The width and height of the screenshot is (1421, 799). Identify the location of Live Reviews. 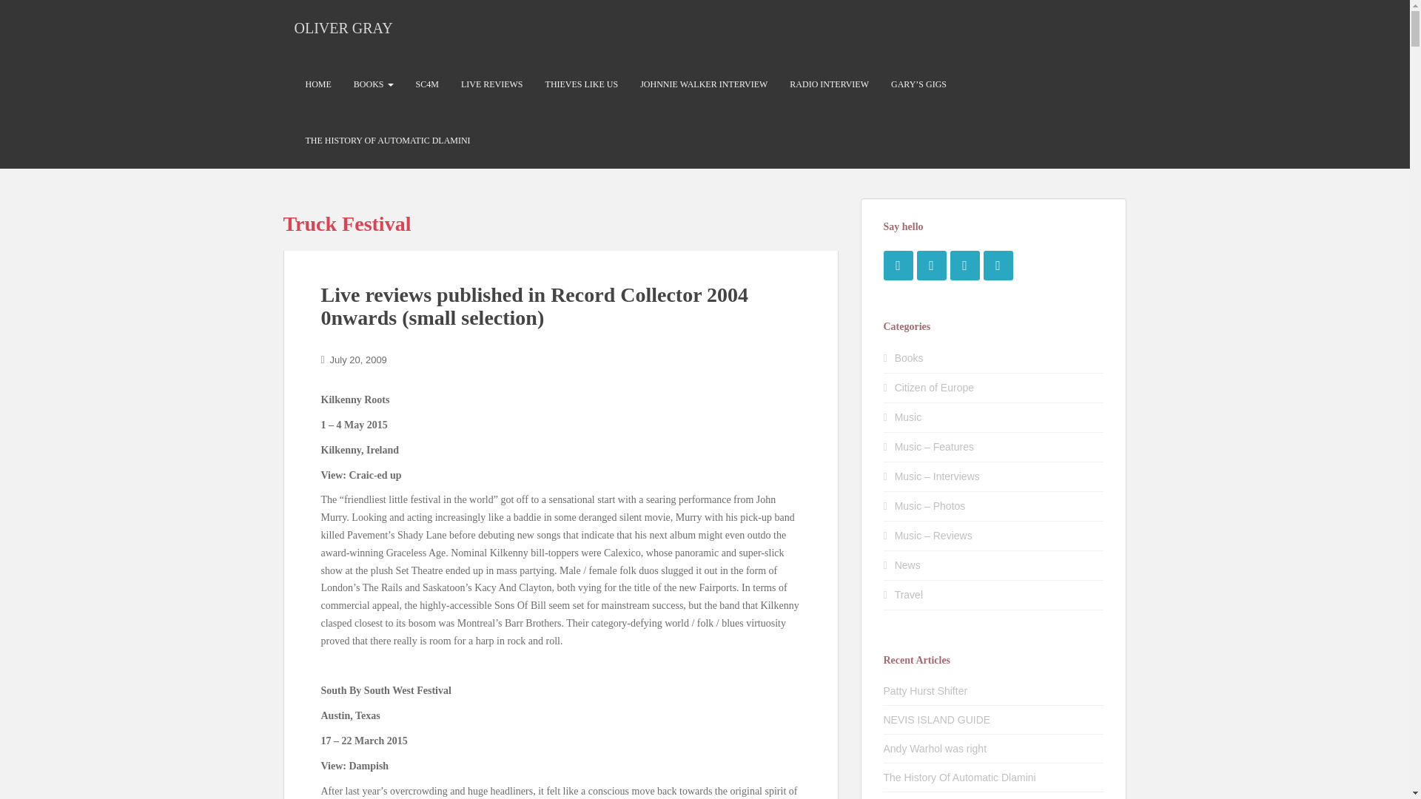
(491, 84).